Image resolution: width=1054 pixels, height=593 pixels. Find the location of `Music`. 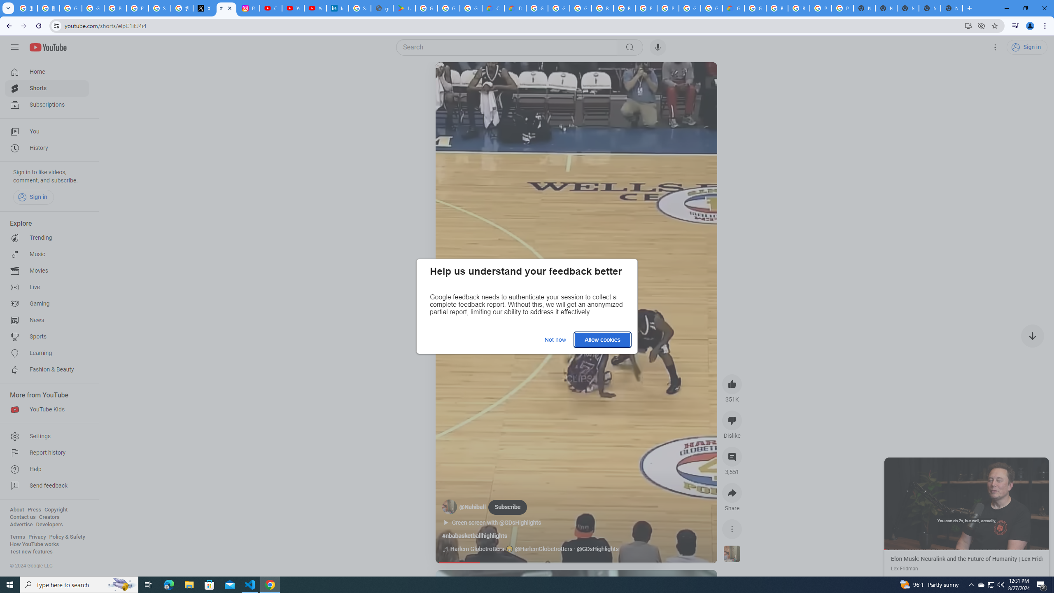

Music is located at coordinates (47, 254).